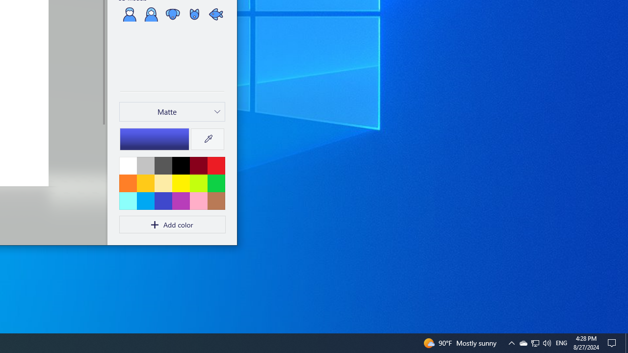 This screenshot has height=353, width=628. I want to click on Current color:, so click(155, 139).